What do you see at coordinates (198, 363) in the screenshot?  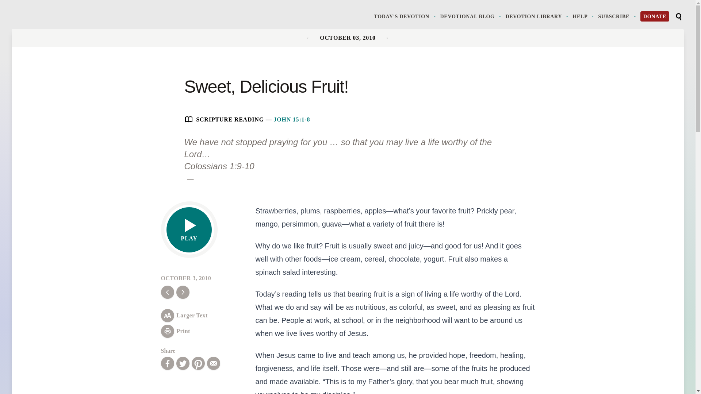 I see `Share on Pinterest` at bounding box center [198, 363].